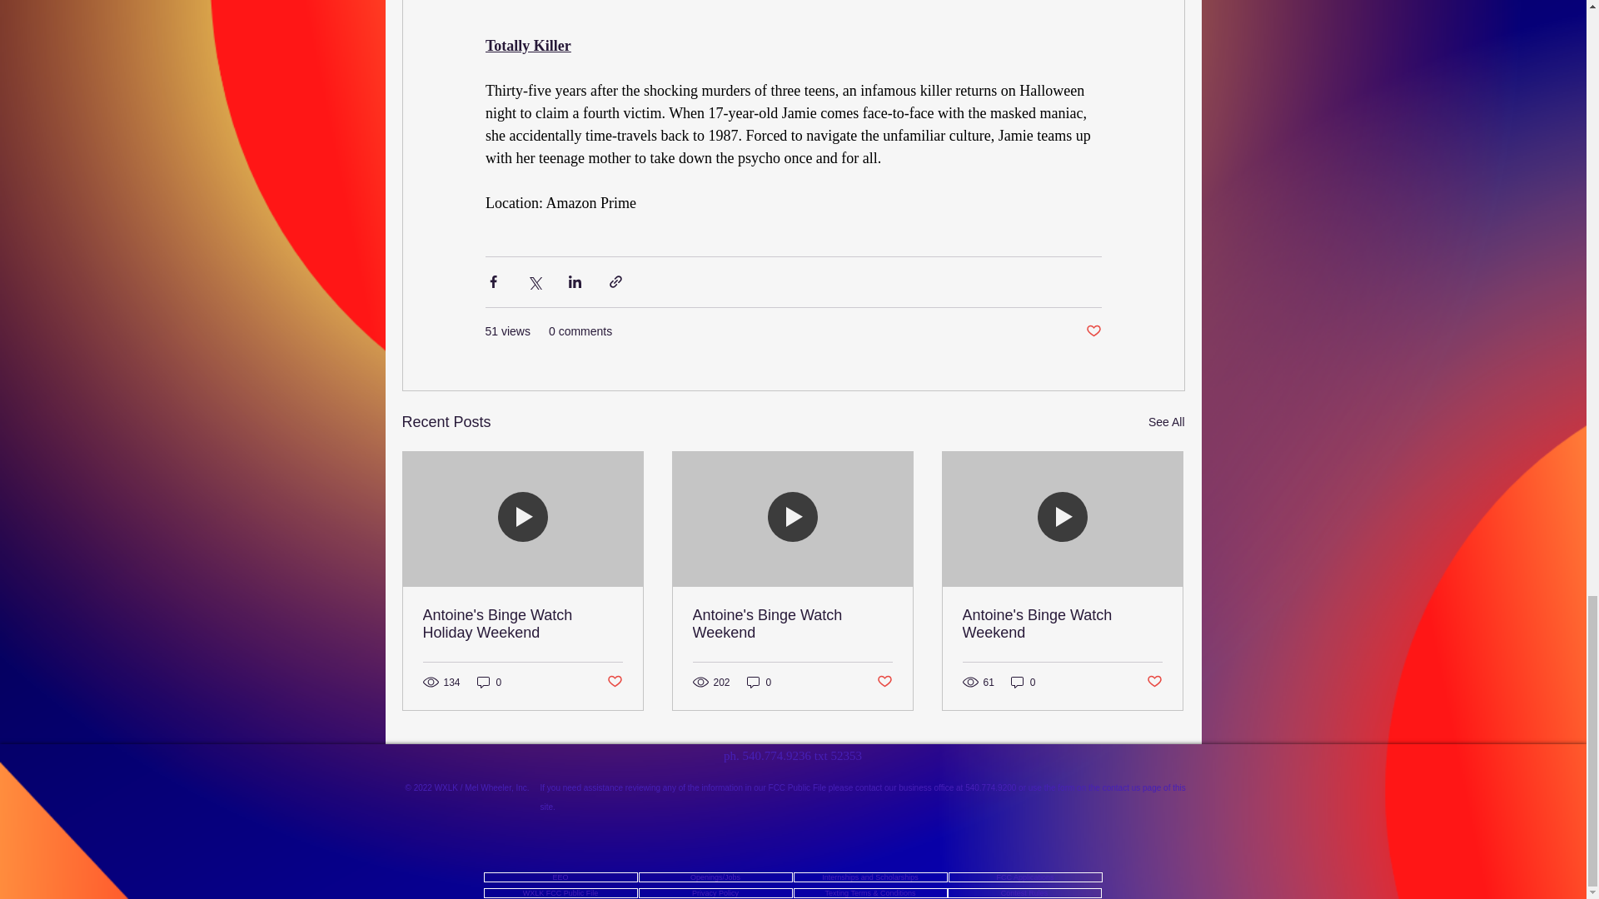 The image size is (1599, 899). I want to click on Antoine's Binge Watch Weekend, so click(792, 624).